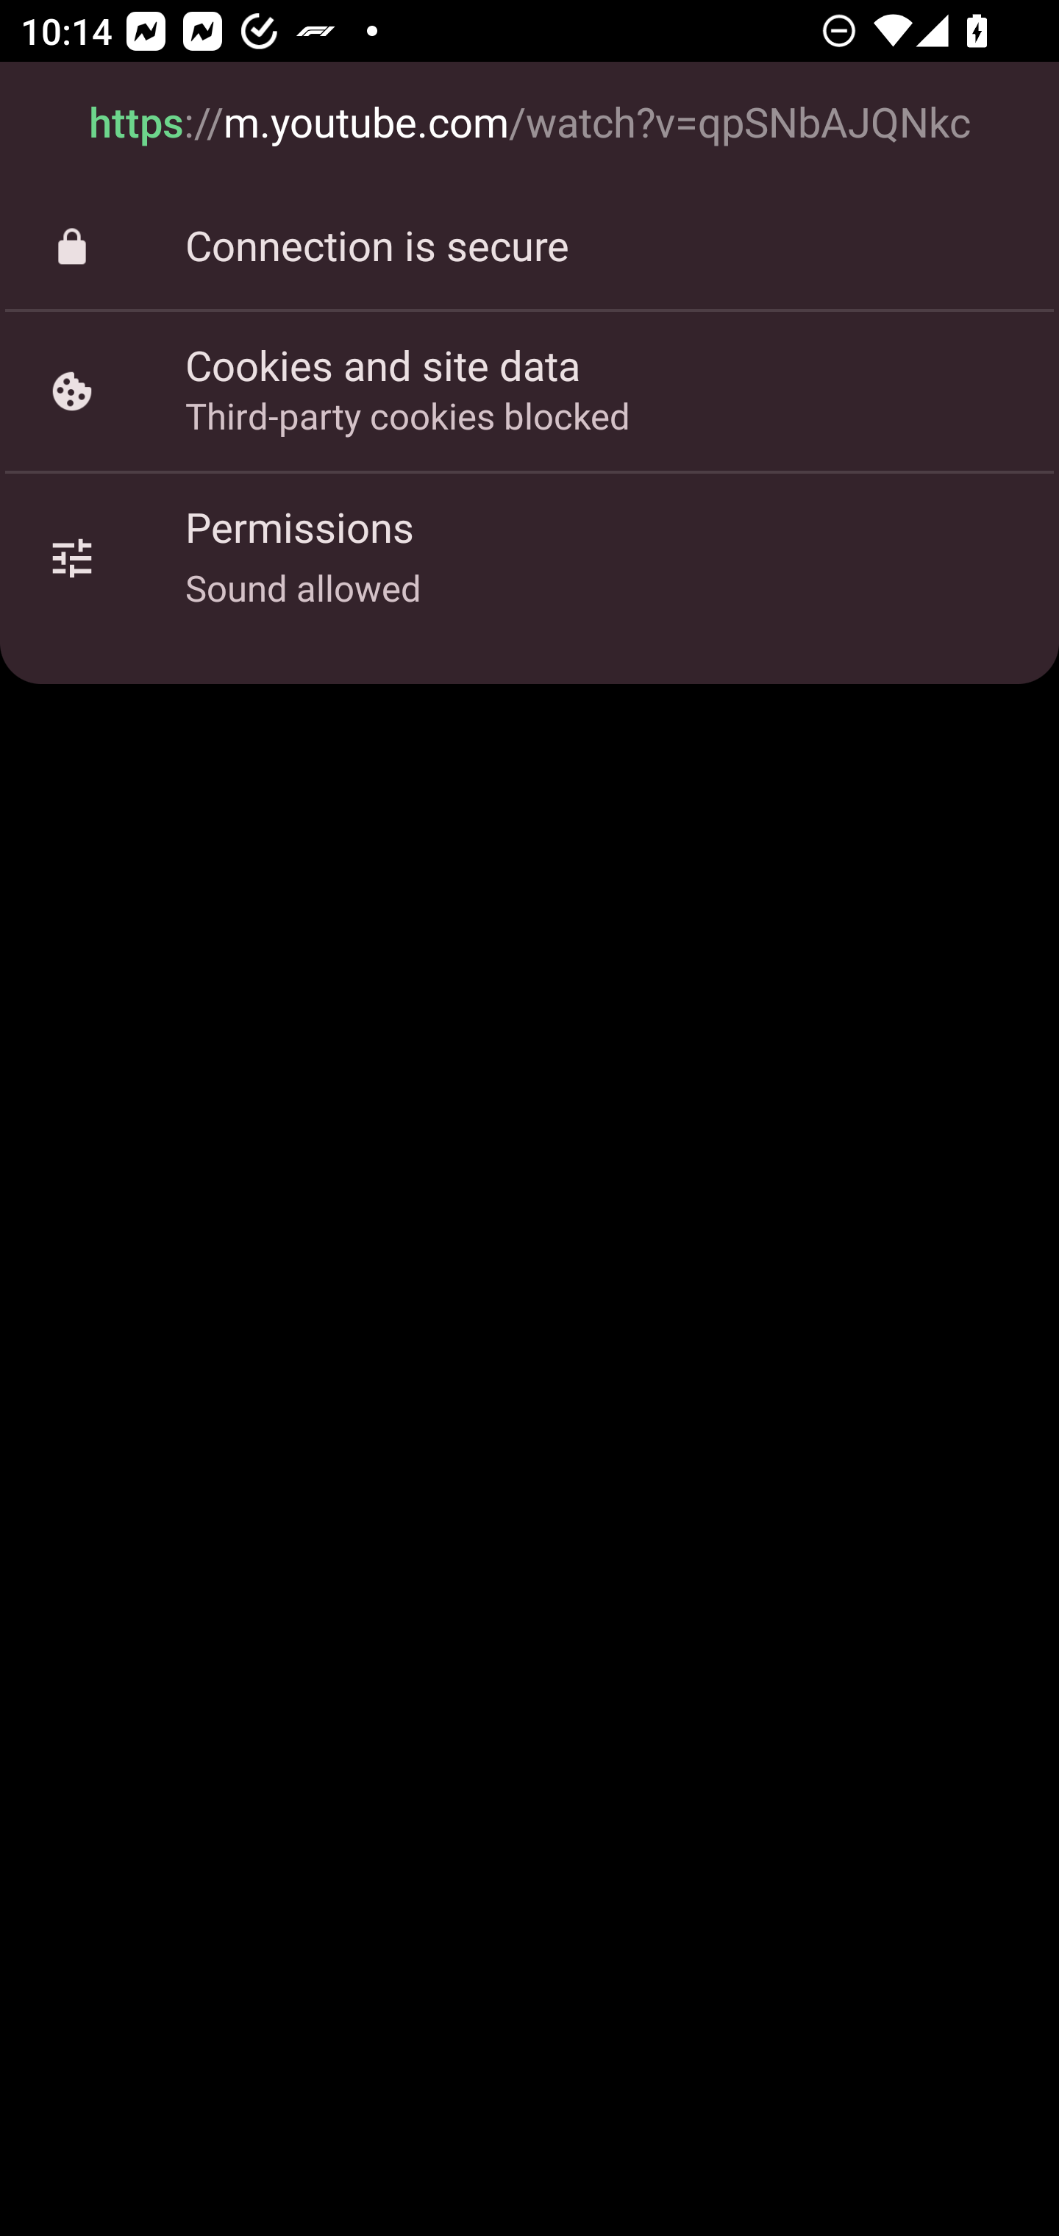  I want to click on Permissions Sound allowed, so click(529, 559).